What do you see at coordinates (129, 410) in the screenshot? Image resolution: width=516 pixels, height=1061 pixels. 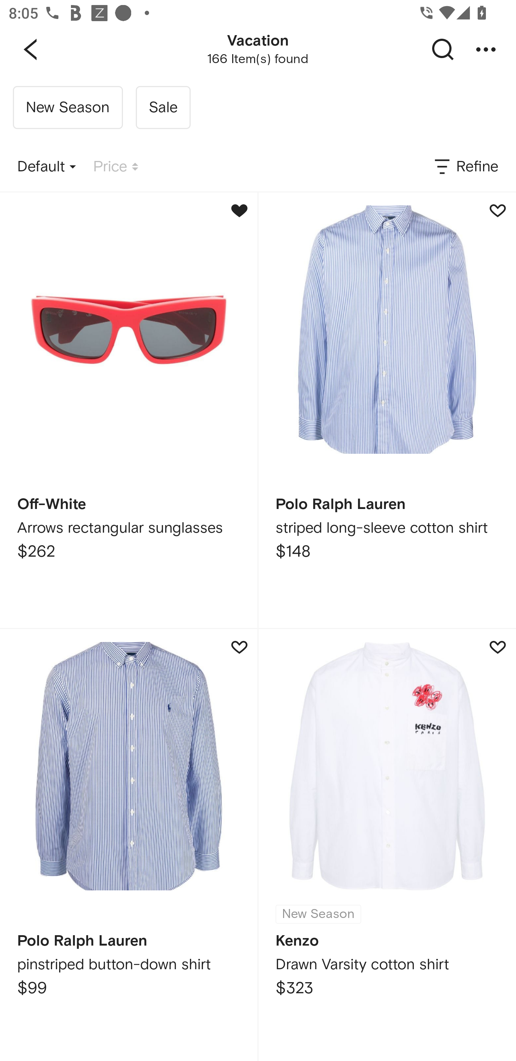 I see `Off-White Arrows rectangular sunglasses $262` at bounding box center [129, 410].